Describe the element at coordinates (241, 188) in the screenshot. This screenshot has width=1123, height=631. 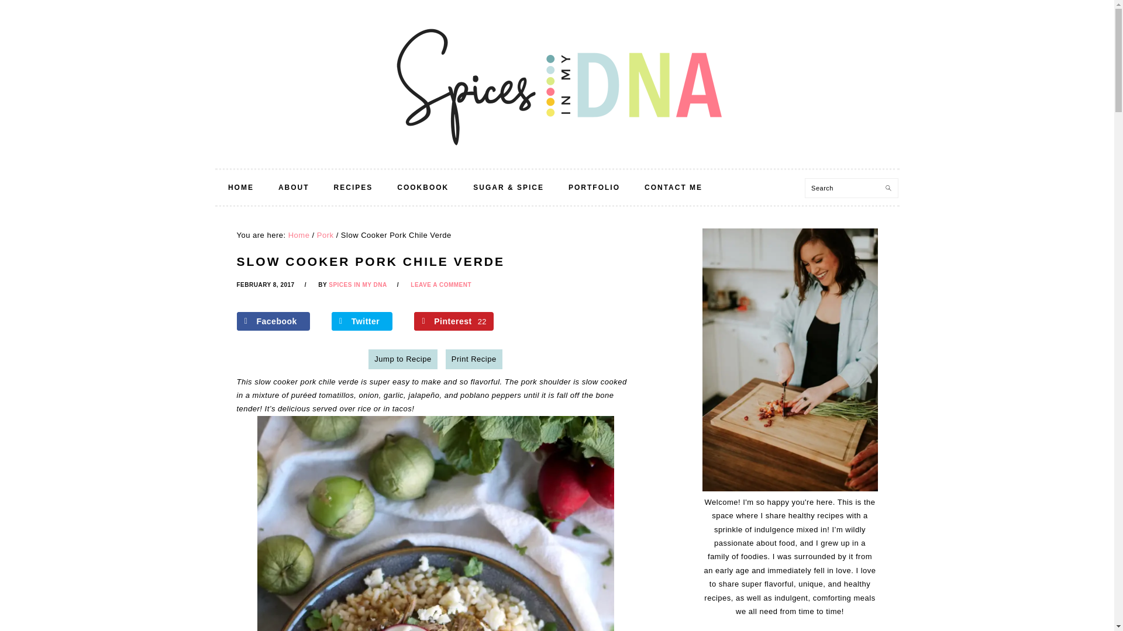
I see `HOME` at that location.